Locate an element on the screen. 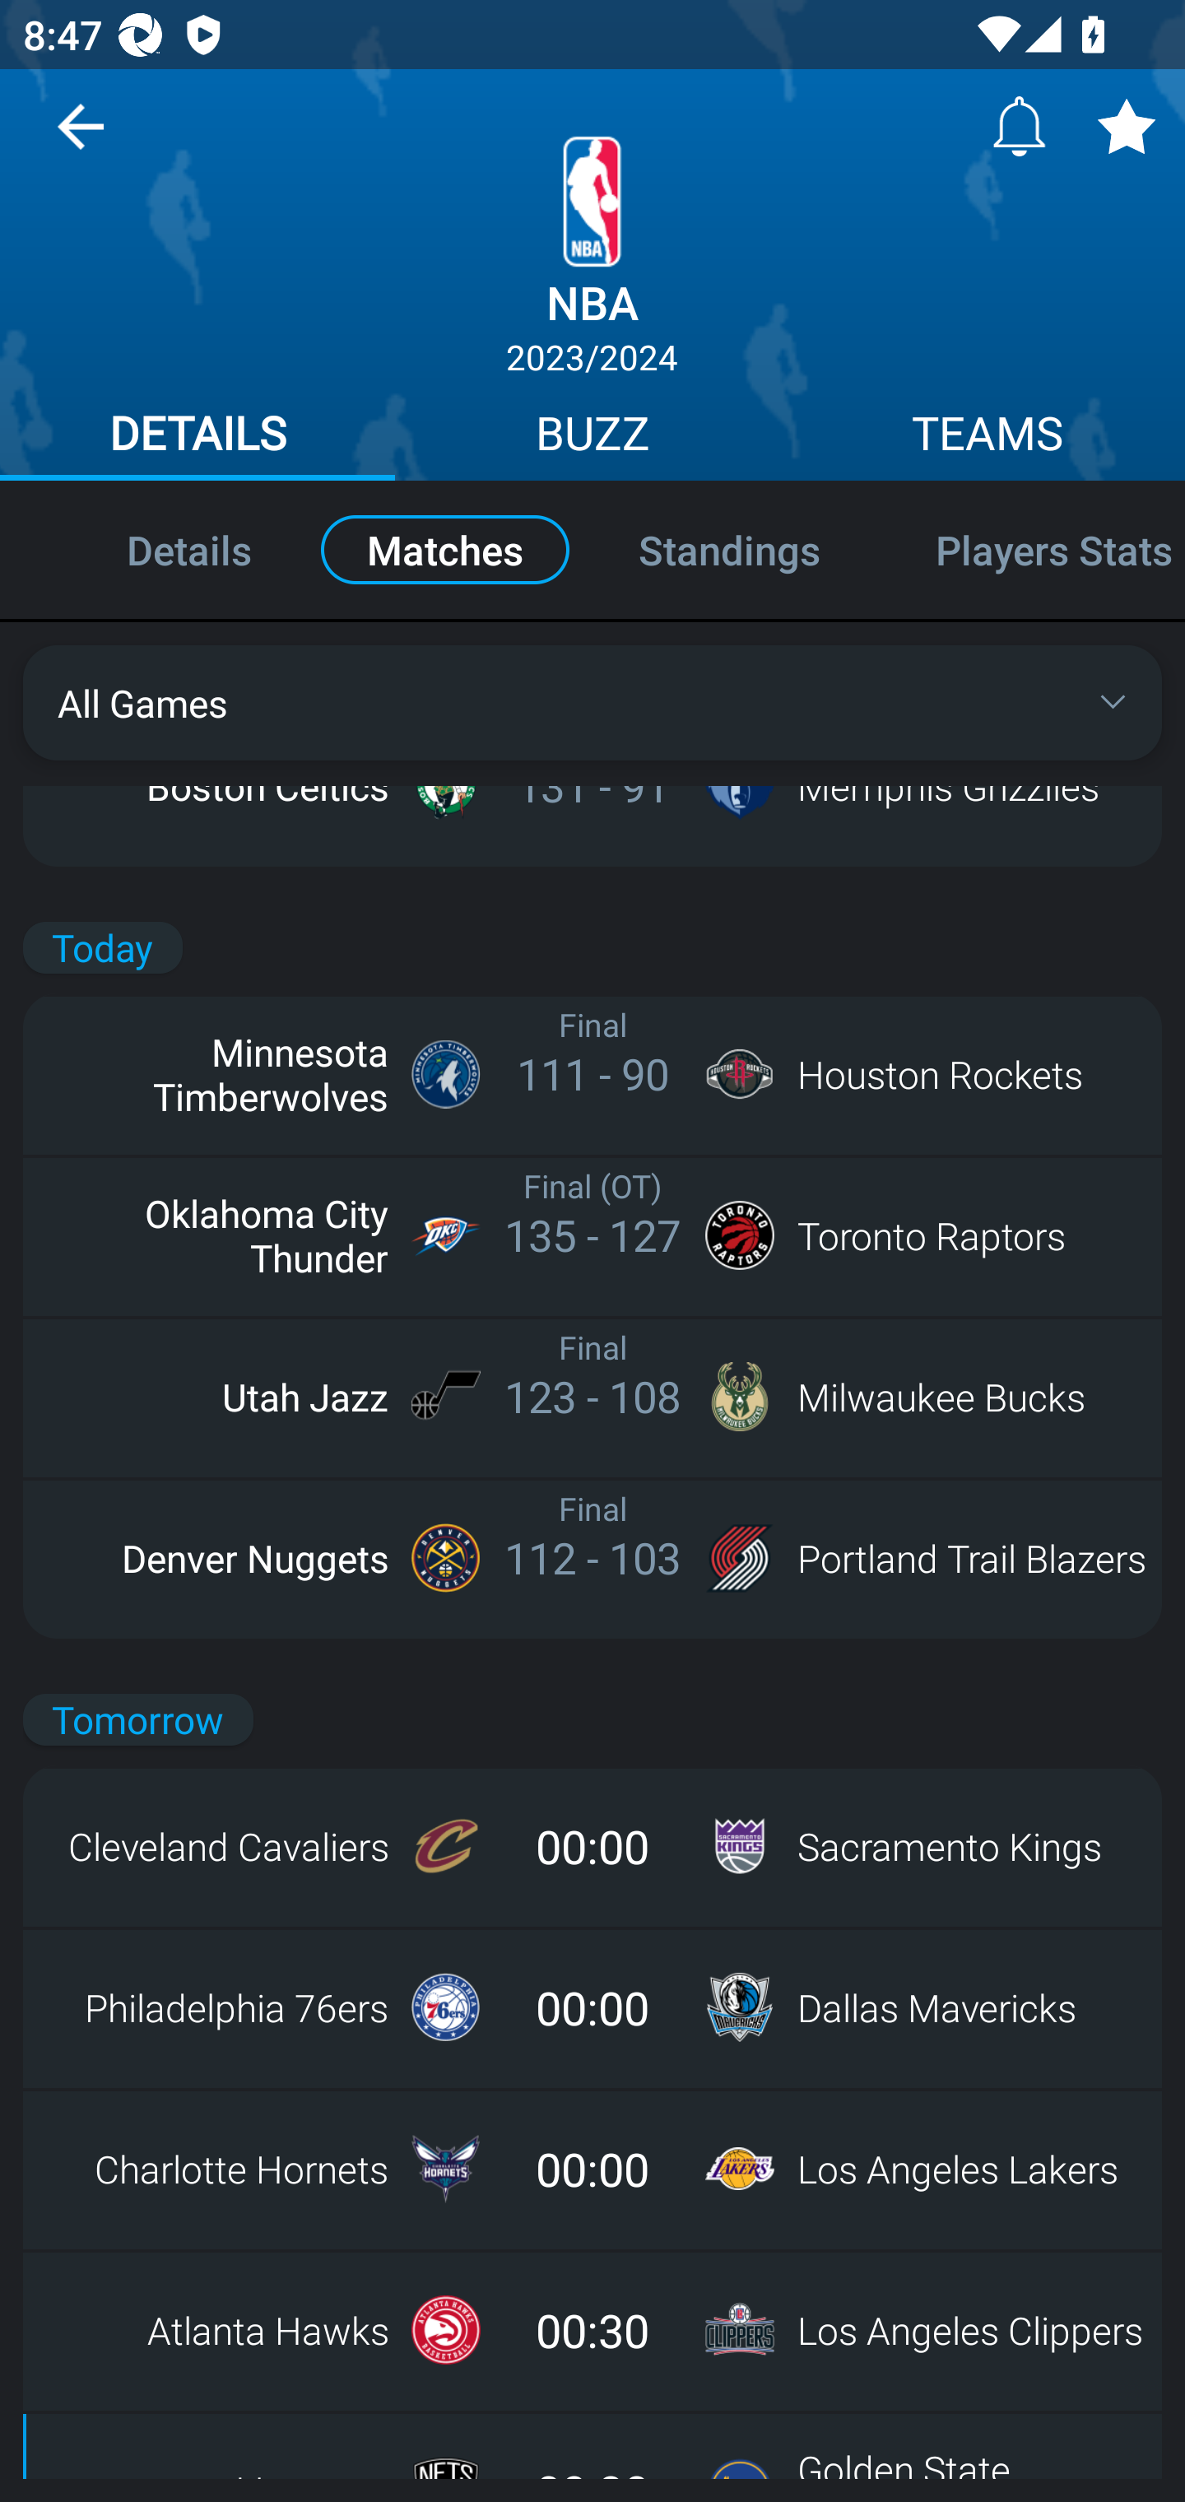 The height and width of the screenshot is (2502, 1185). Philadelphia 76ers 00:00 Dallas Mavericks is located at coordinates (592, 2007).